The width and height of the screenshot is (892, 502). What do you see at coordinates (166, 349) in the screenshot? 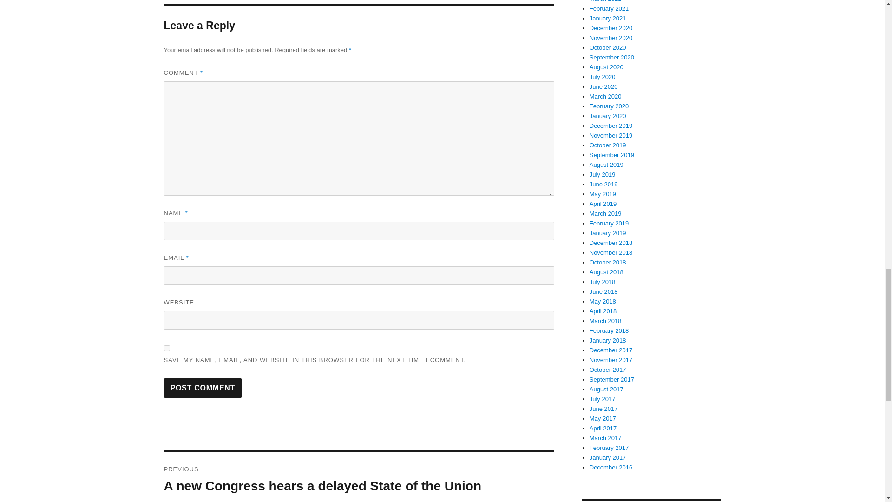
I see `yes` at bounding box center [166, 349].